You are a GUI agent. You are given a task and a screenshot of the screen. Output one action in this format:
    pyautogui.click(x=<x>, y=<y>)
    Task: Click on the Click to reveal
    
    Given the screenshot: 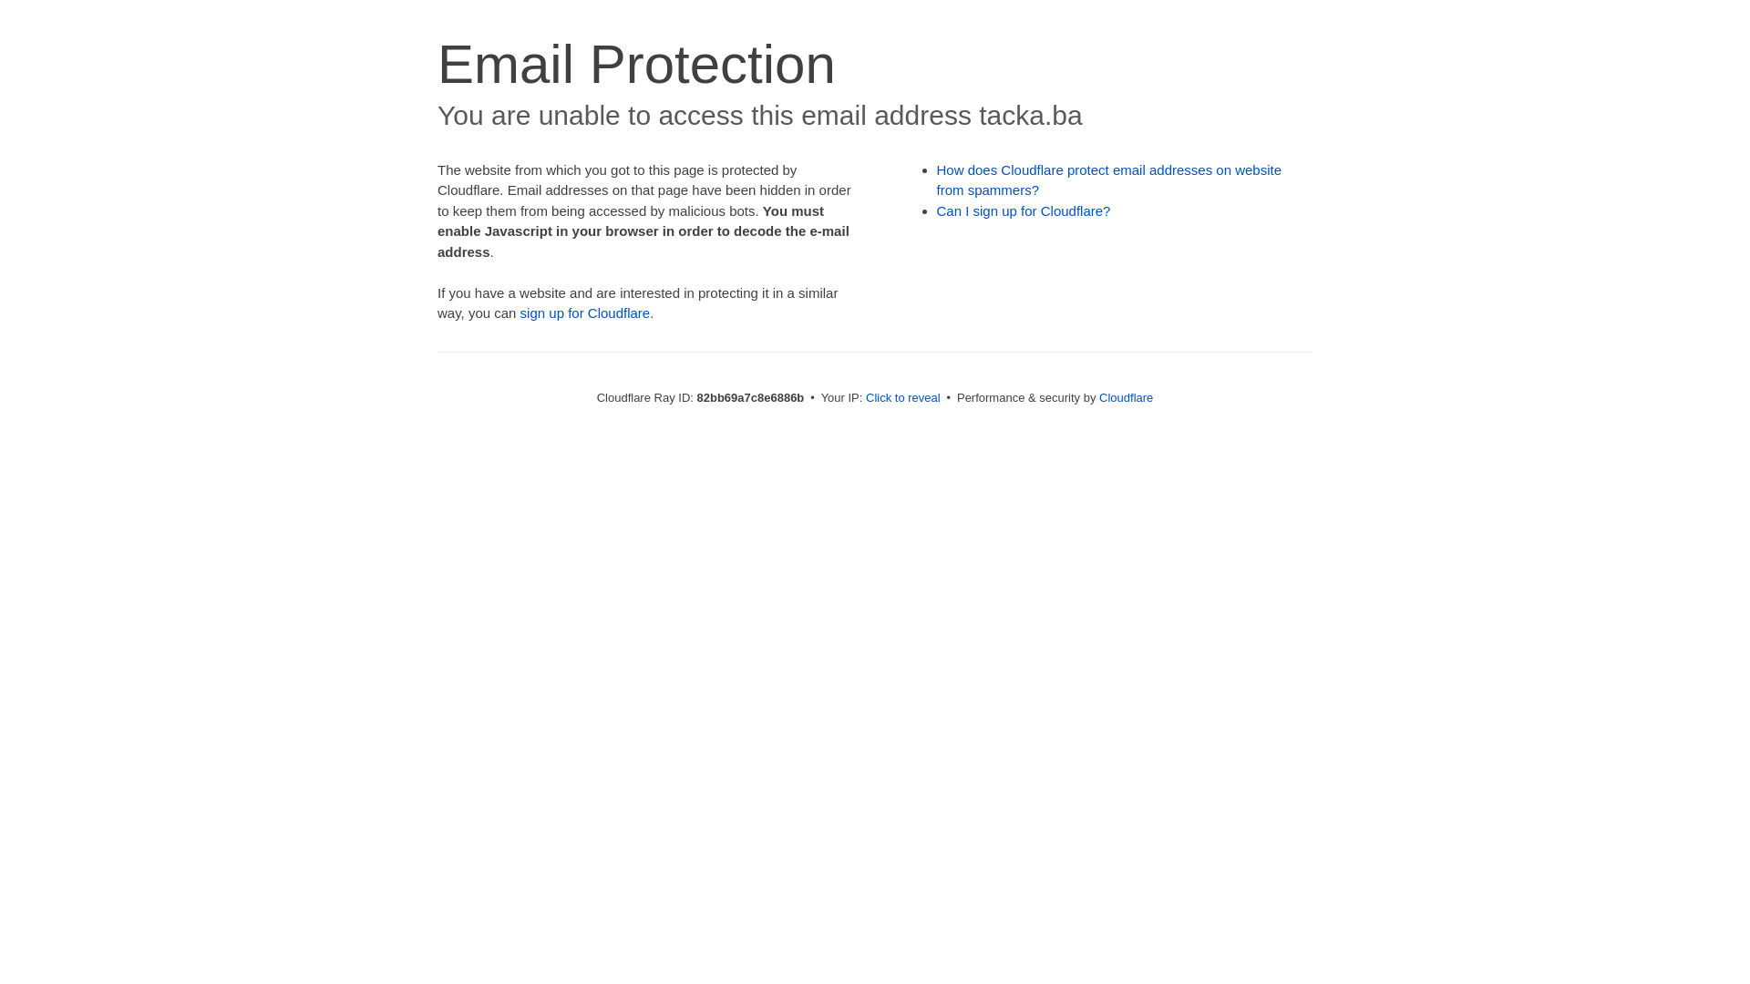 What is the action you would take?
    pyautogui.click(x=903, y=397)
    